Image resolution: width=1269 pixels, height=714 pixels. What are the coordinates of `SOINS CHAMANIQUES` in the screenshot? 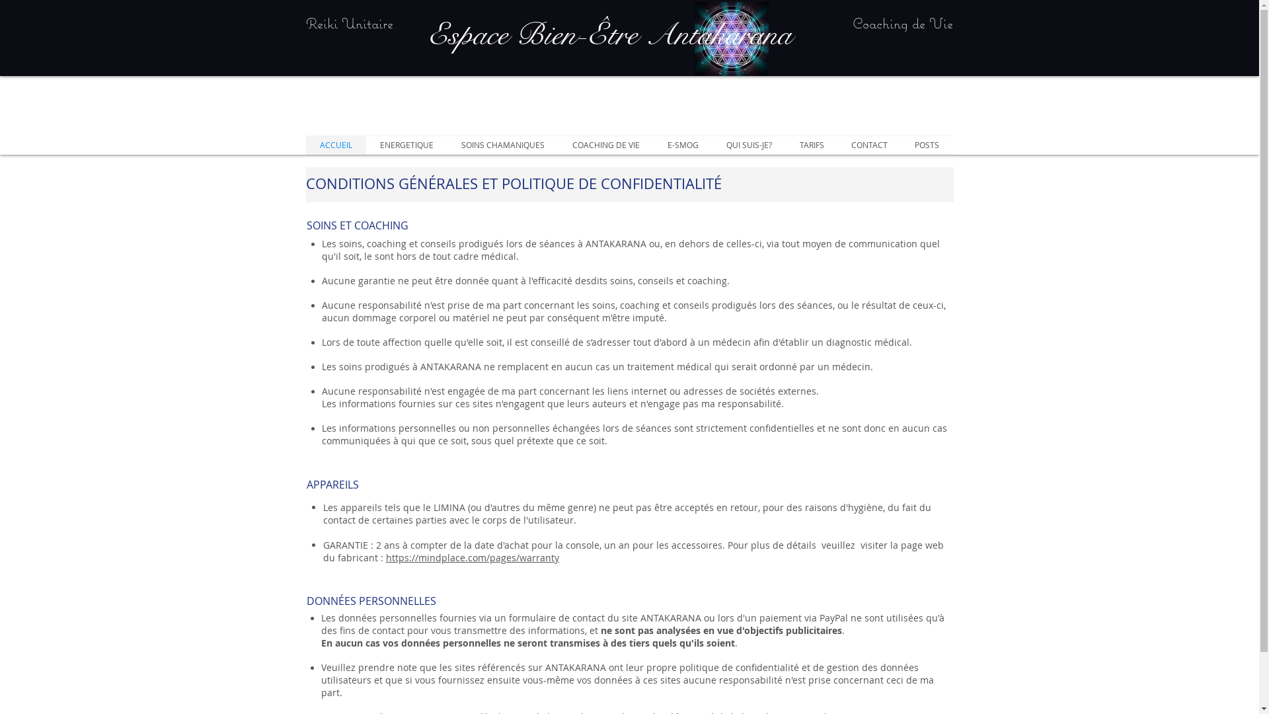 It's located at (502, 145).